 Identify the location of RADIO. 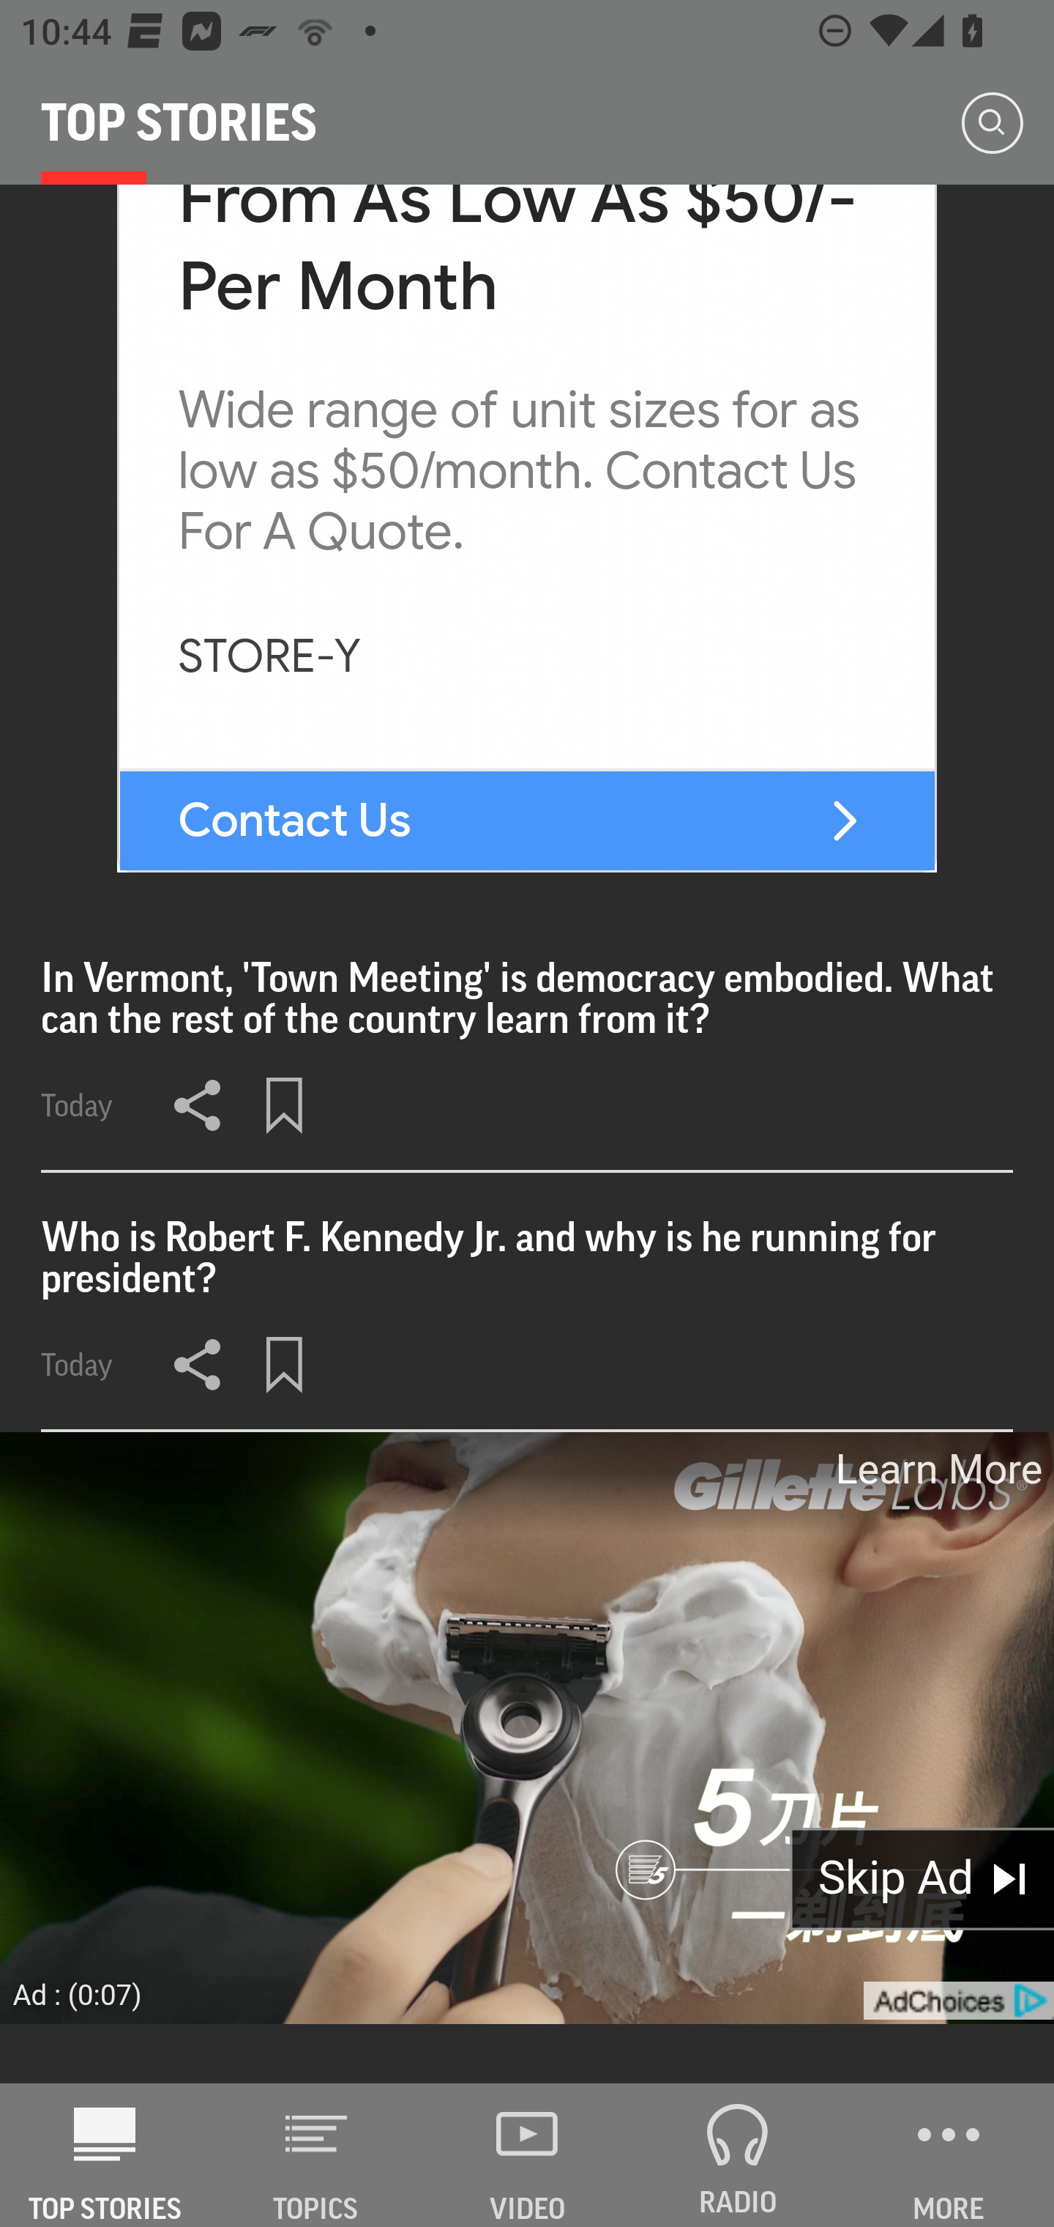
(738, 2155).